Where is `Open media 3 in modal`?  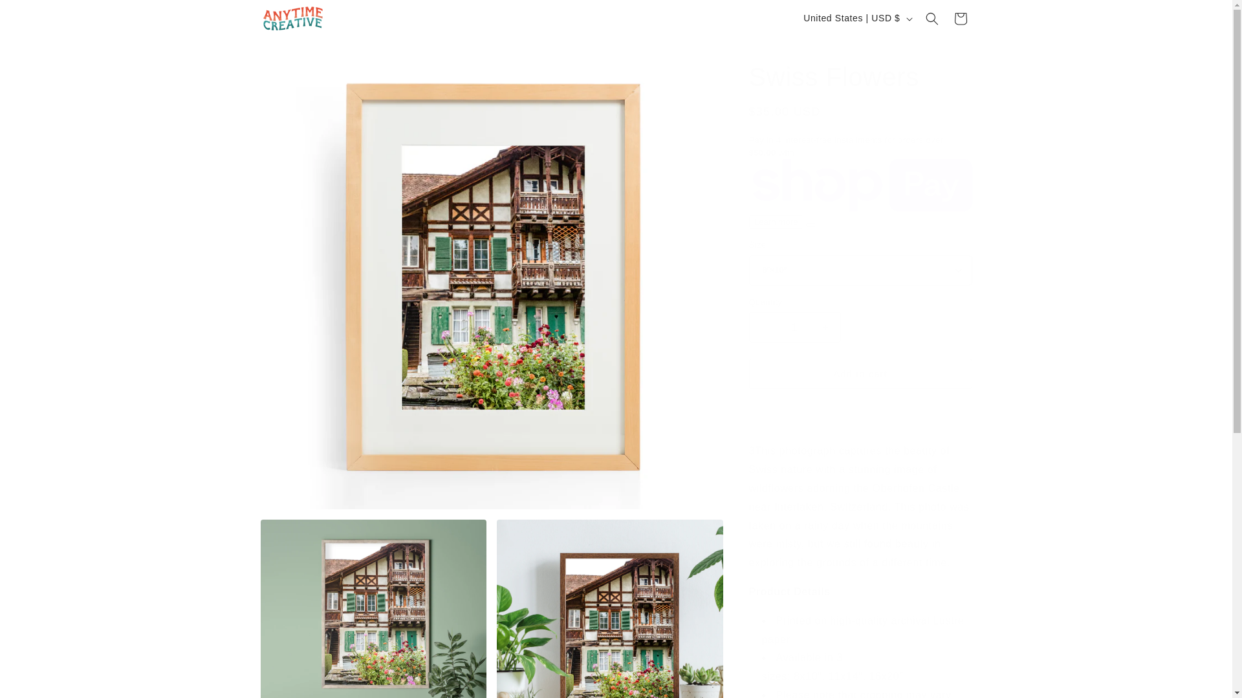
Open media 3 in modal is located at coordinates (609, 609).